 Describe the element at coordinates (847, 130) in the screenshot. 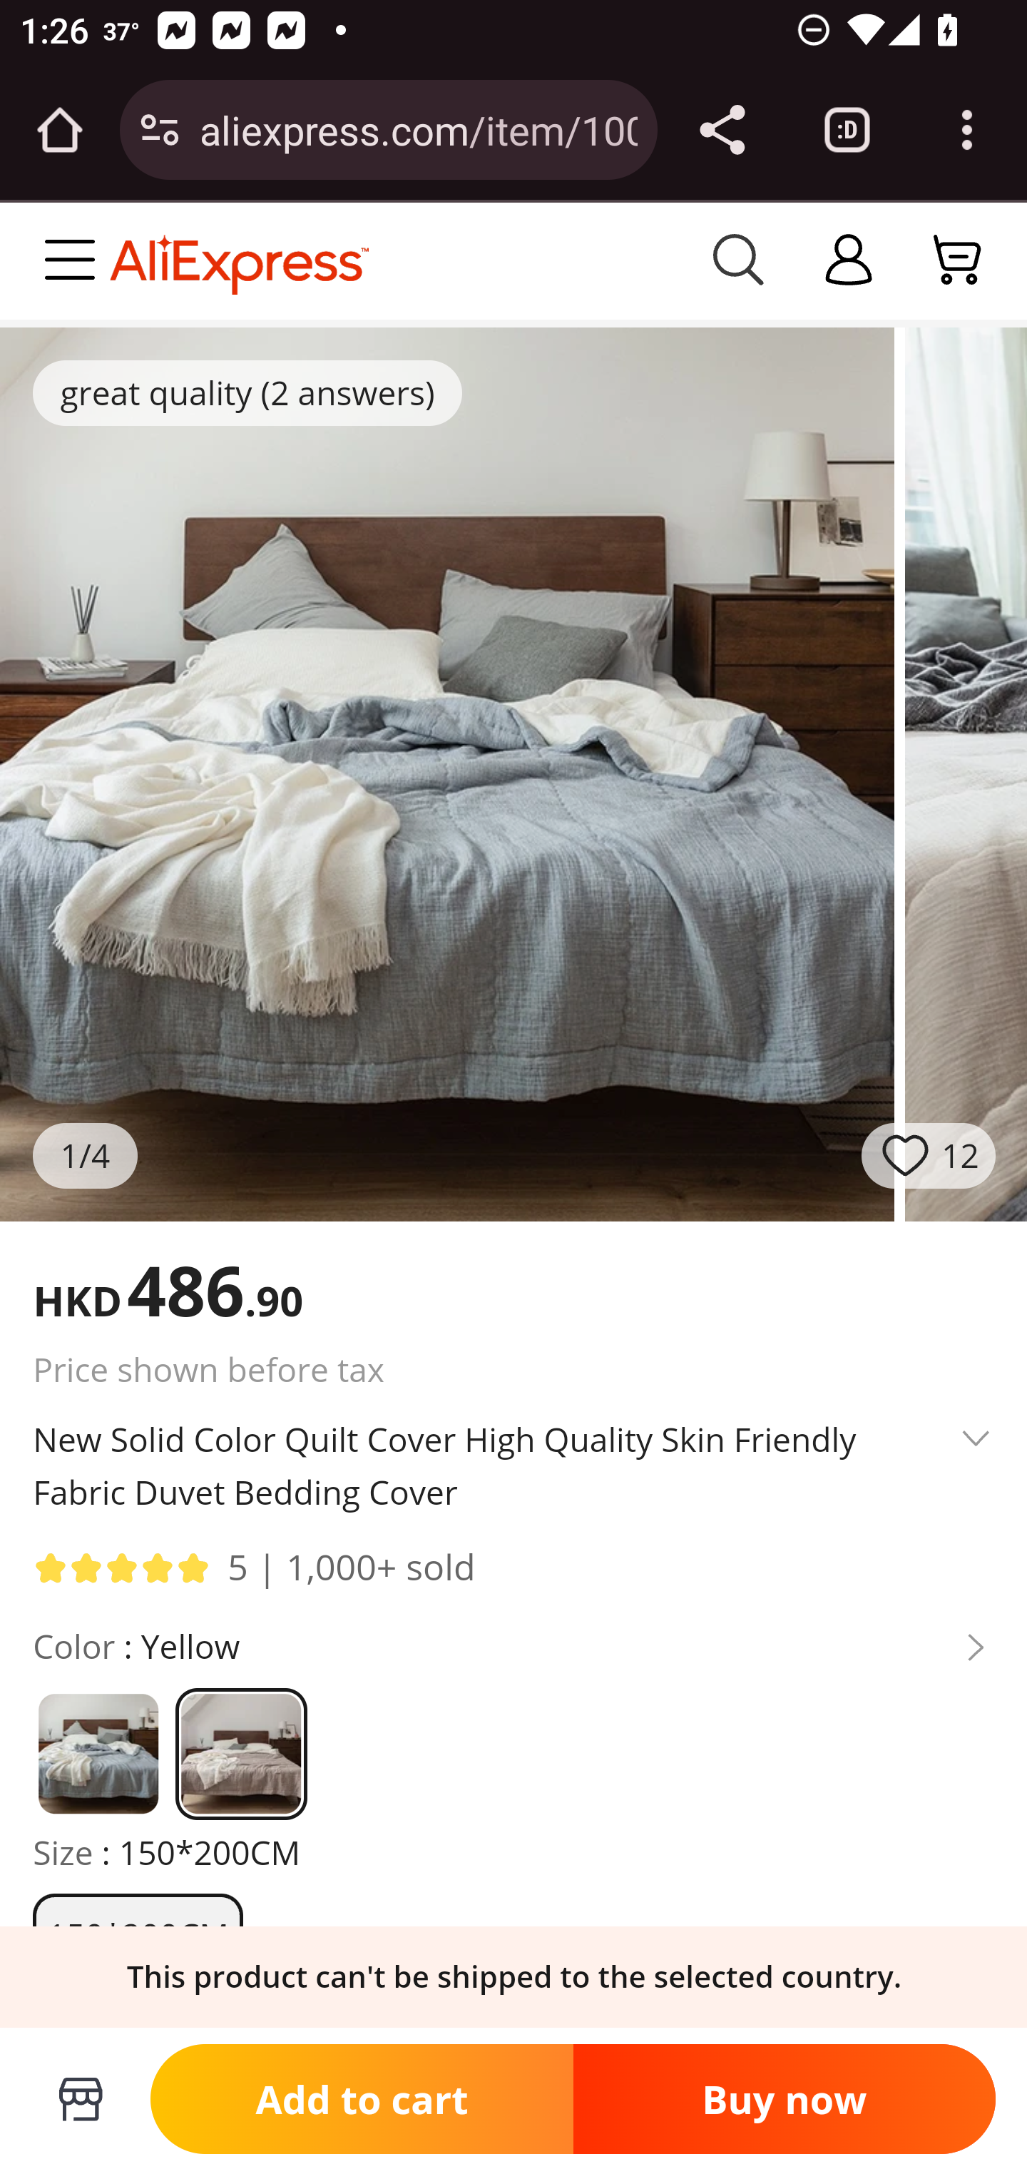

I see `Switch or close tabs` at that location.